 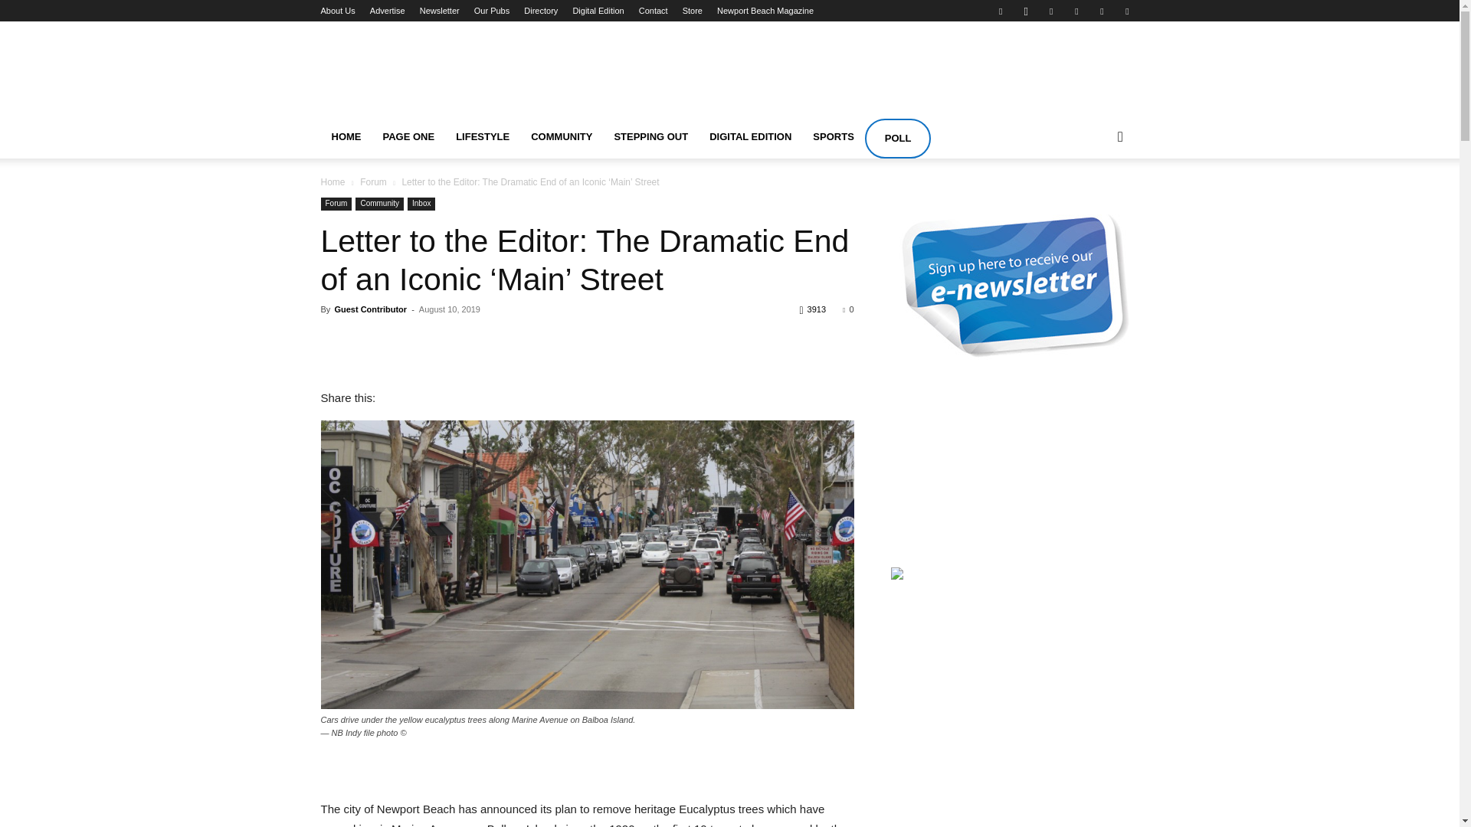 What do you see at coordinates (1025, 11) in the screenshot?
I see `Instagram` at bounding box center [1025, 11].